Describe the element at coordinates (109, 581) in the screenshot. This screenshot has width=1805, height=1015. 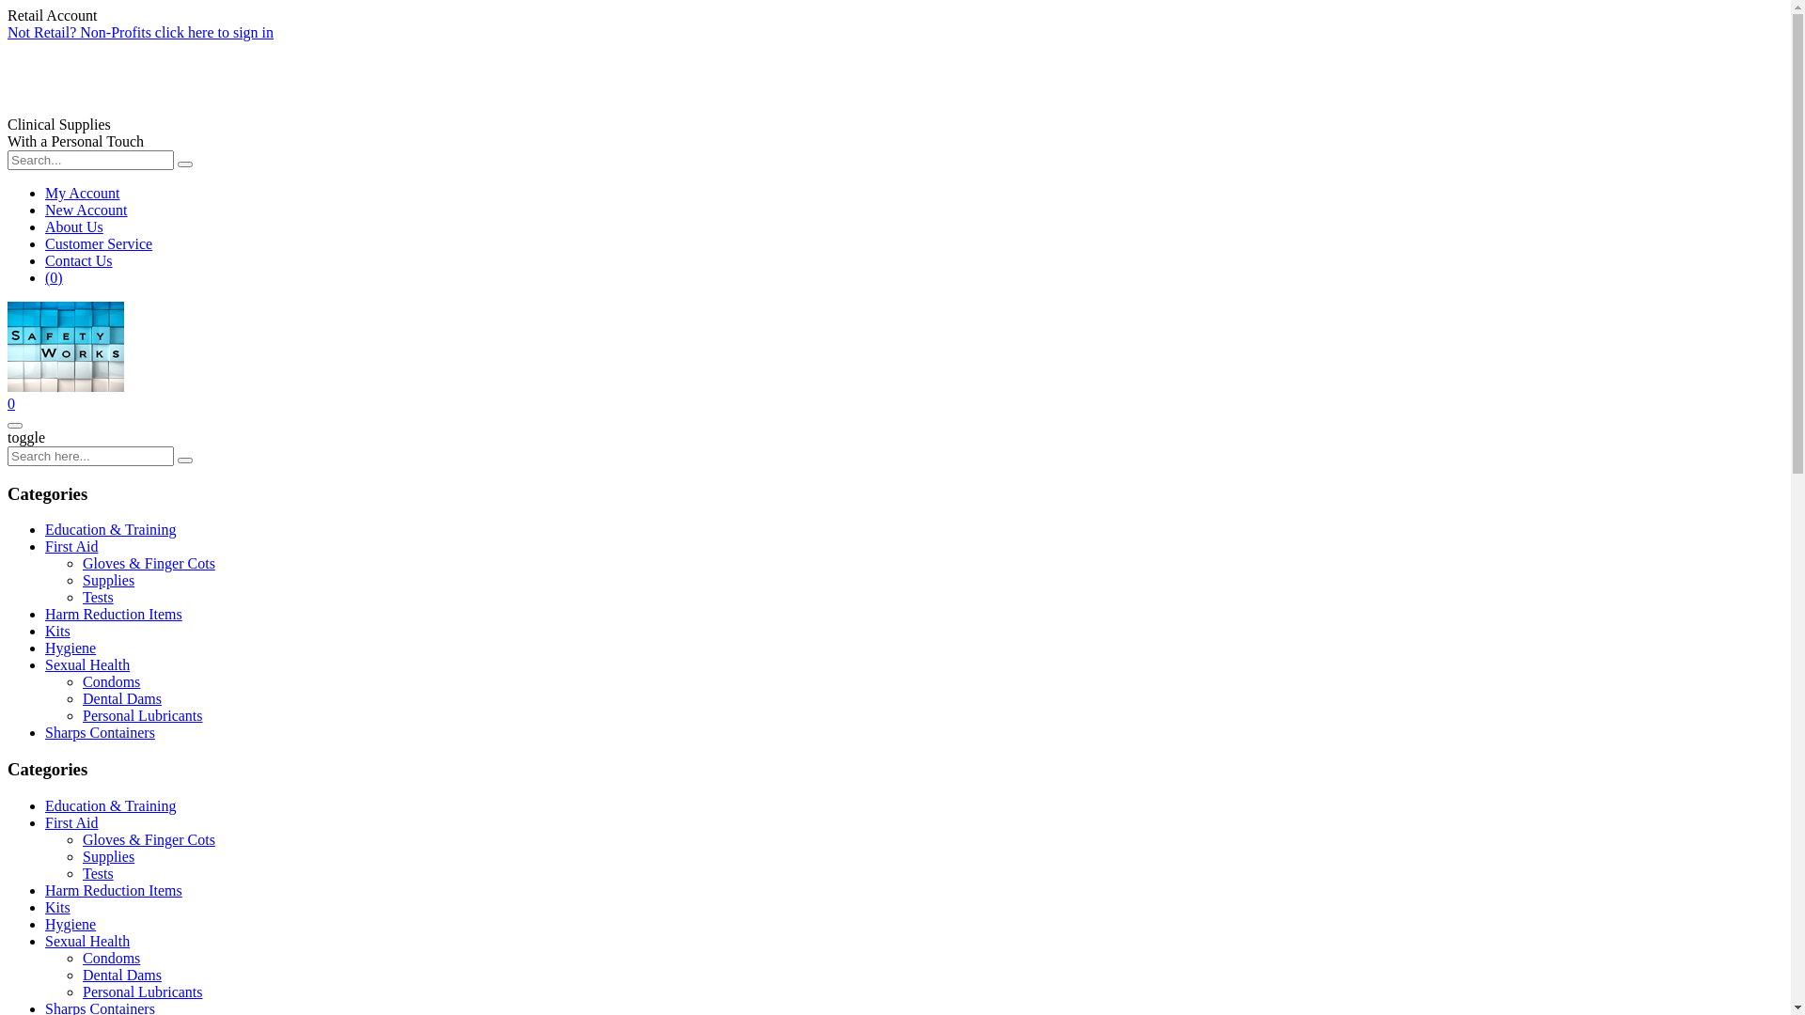
I see `Supplies` at that location.